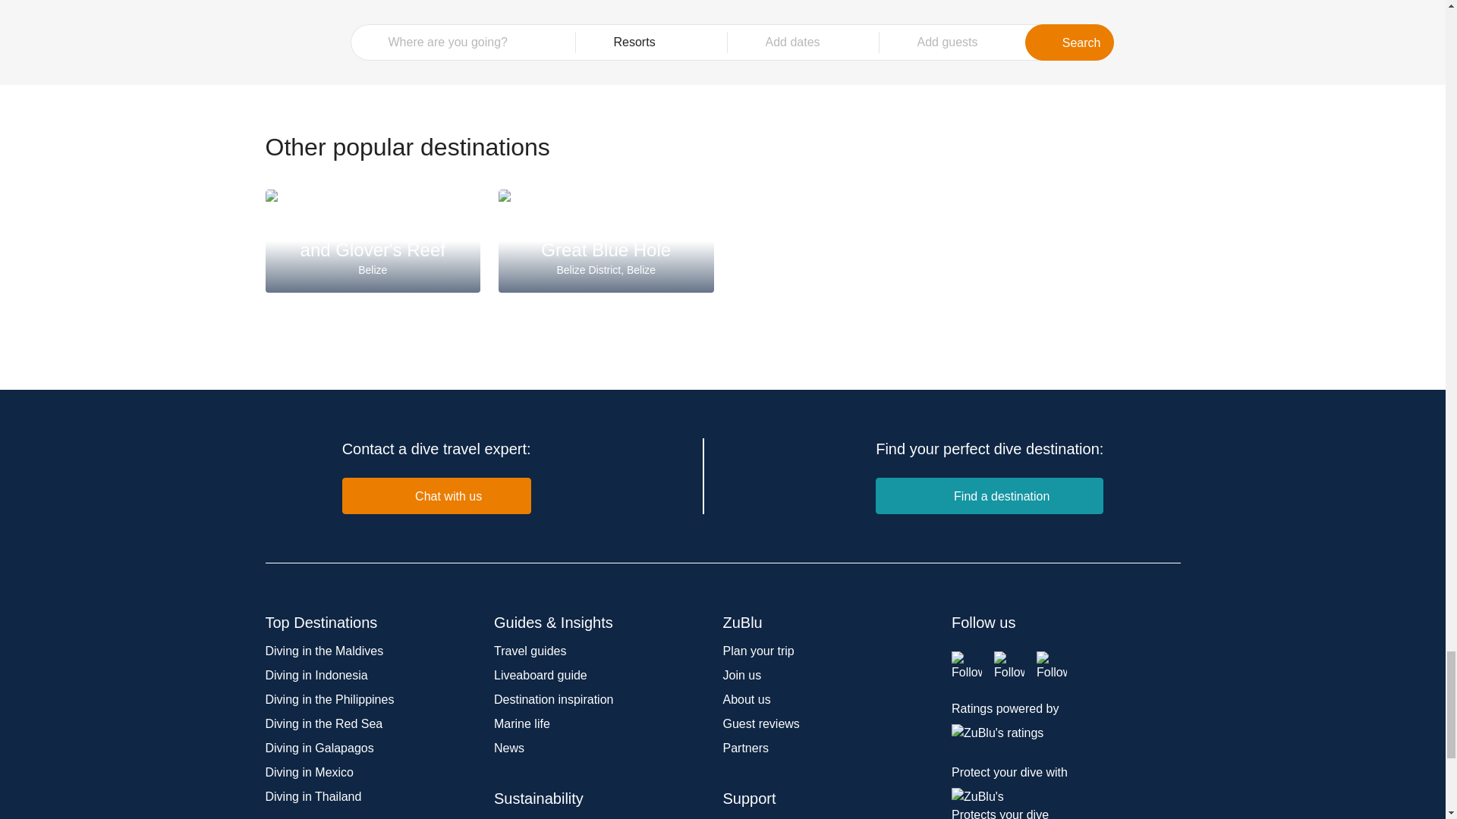 This screenshot has height=819, width=1457. What do you see at coordinates (612, 3) in the screenshot?
I see `Xanadu Island Resort` at bounding box center [612, 3].